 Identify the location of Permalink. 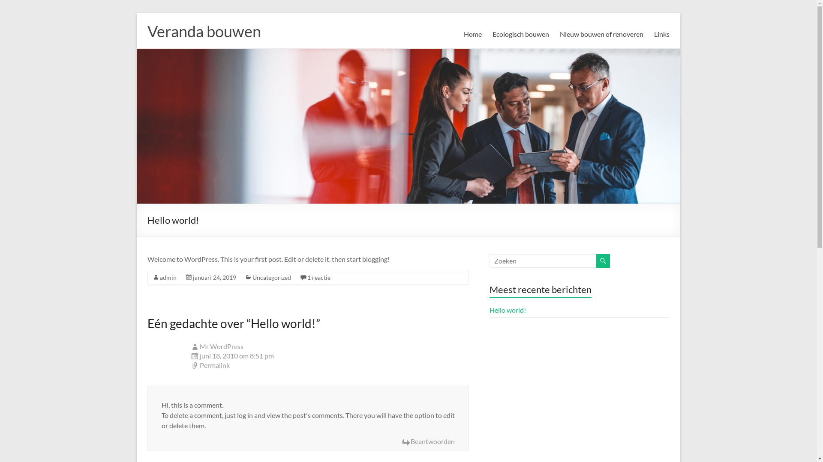
(330, 366).